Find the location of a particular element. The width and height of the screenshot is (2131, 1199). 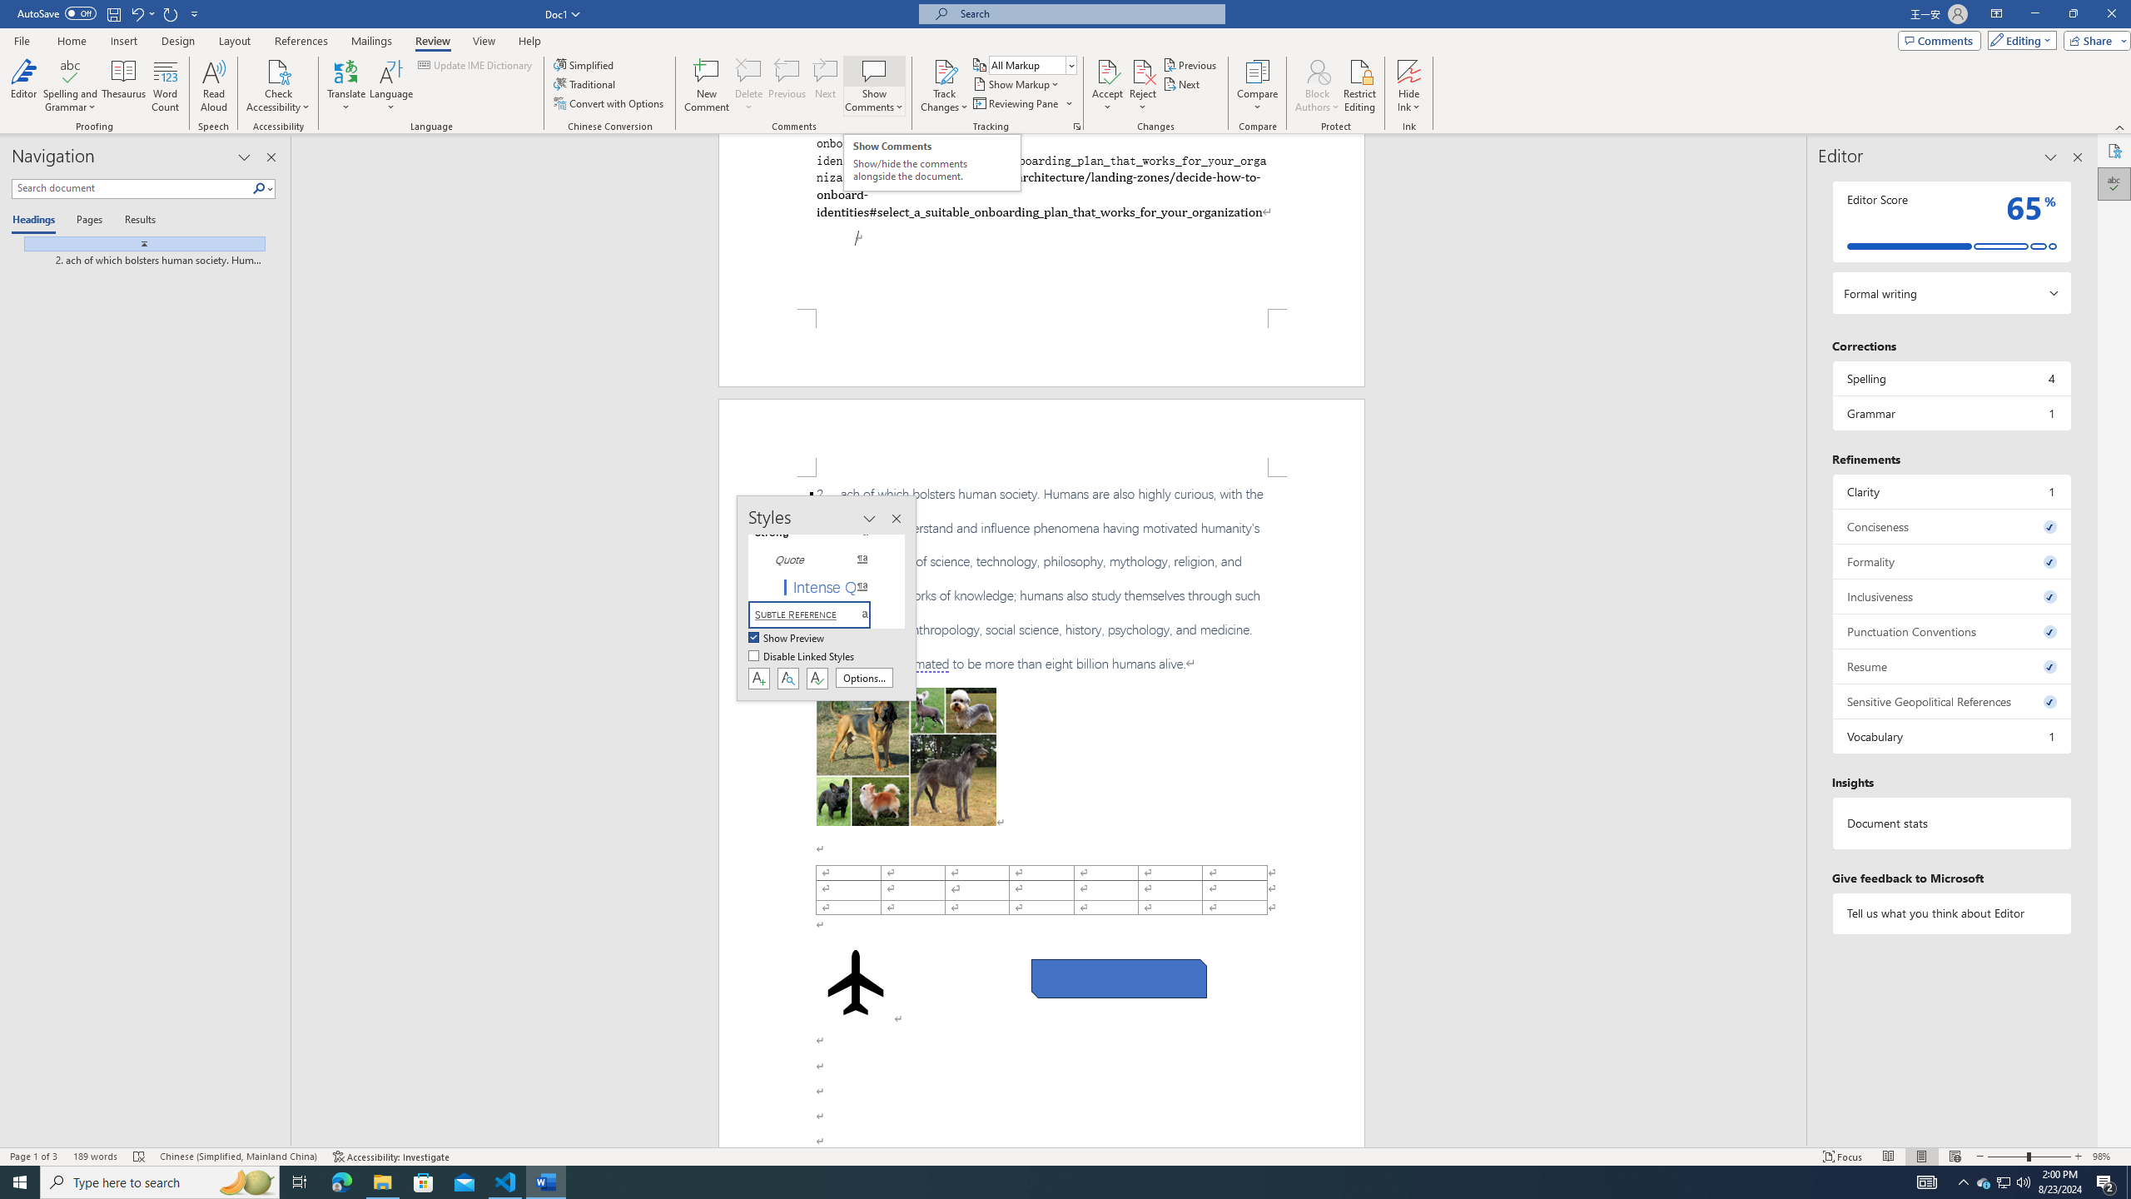

Resume, 0 issues. Press space or enter to review items. is located at coordinates (1951, 666).